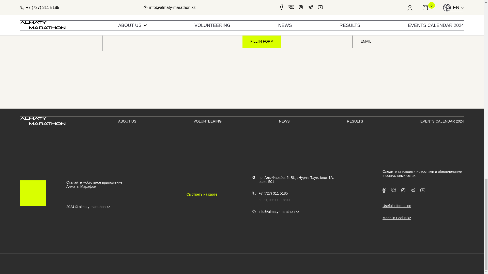 The width and height of the screenshot is (488, 274). What do you see at coordinates (365, 41) in the screenshot?
I see `EMAIL` at bounding box center [365, 41].